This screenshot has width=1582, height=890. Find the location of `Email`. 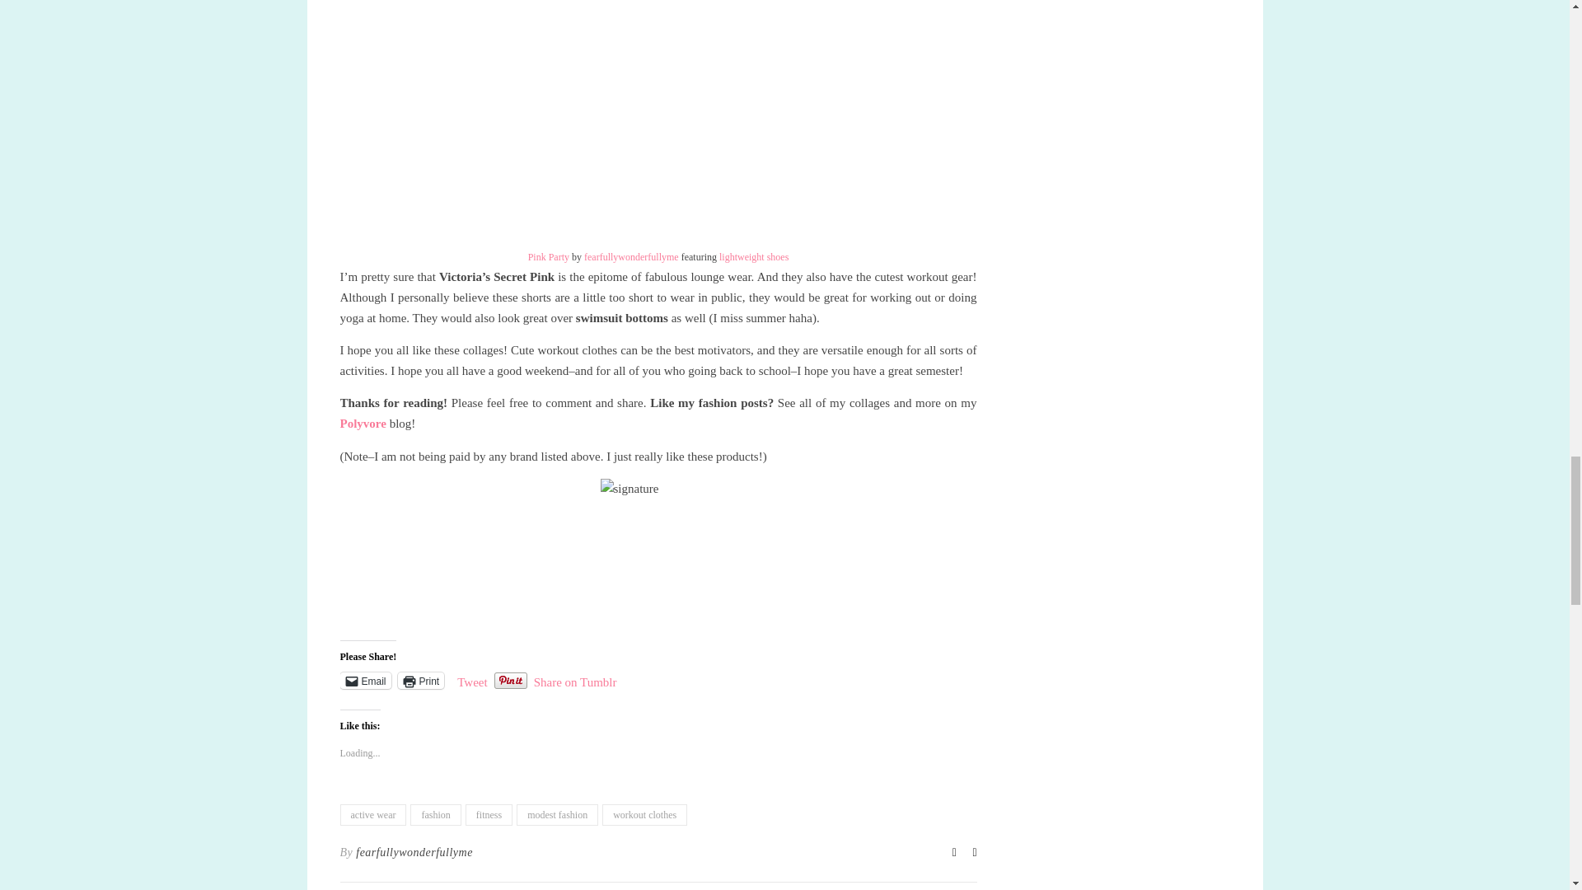

Email is located at coordinates (365, 681).